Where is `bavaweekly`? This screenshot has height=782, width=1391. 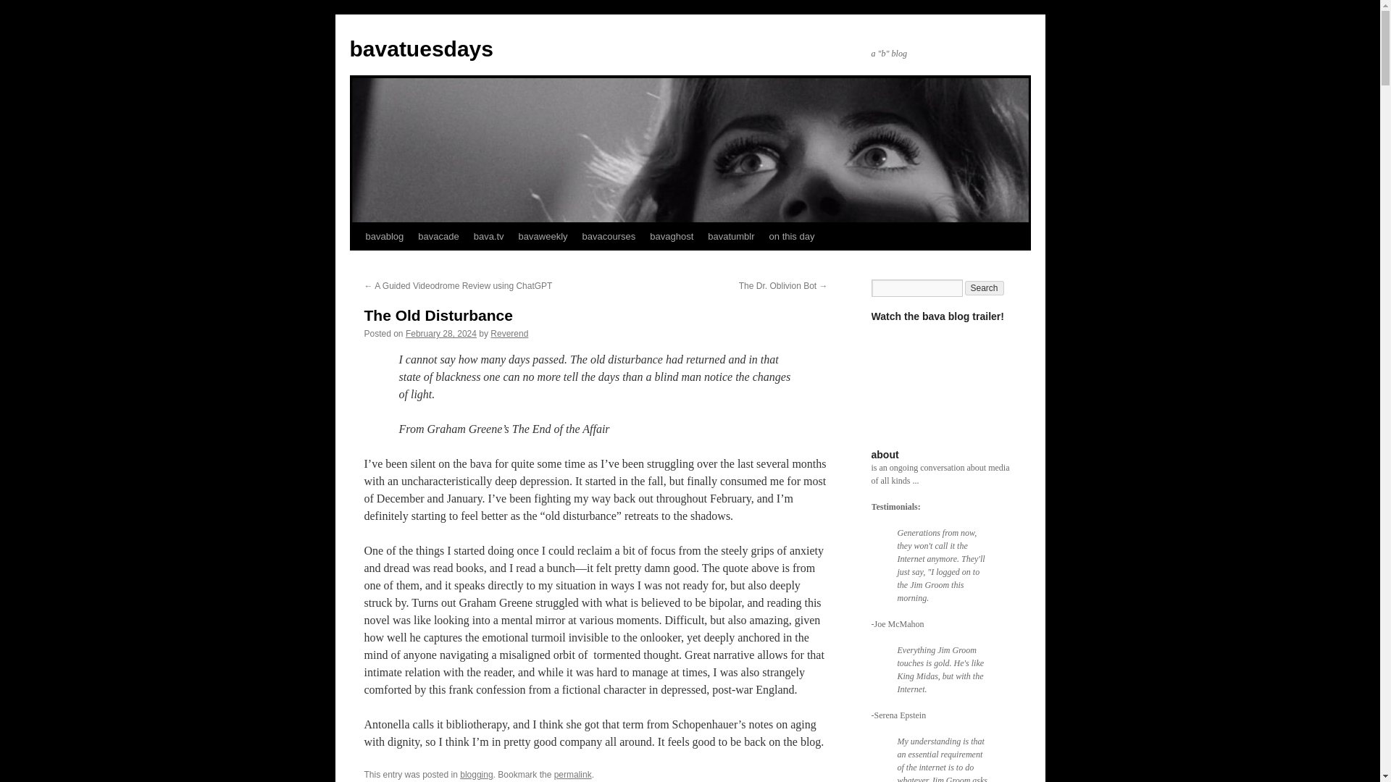
bavaweekly is located at coordinates (543, 236).